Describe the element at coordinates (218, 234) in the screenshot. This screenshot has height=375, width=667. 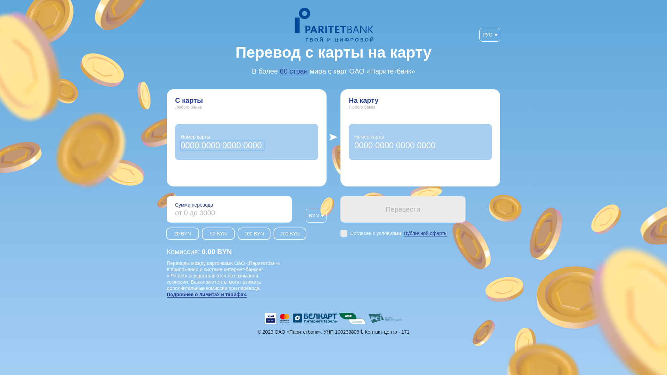
I see `50 BYN` at that location.